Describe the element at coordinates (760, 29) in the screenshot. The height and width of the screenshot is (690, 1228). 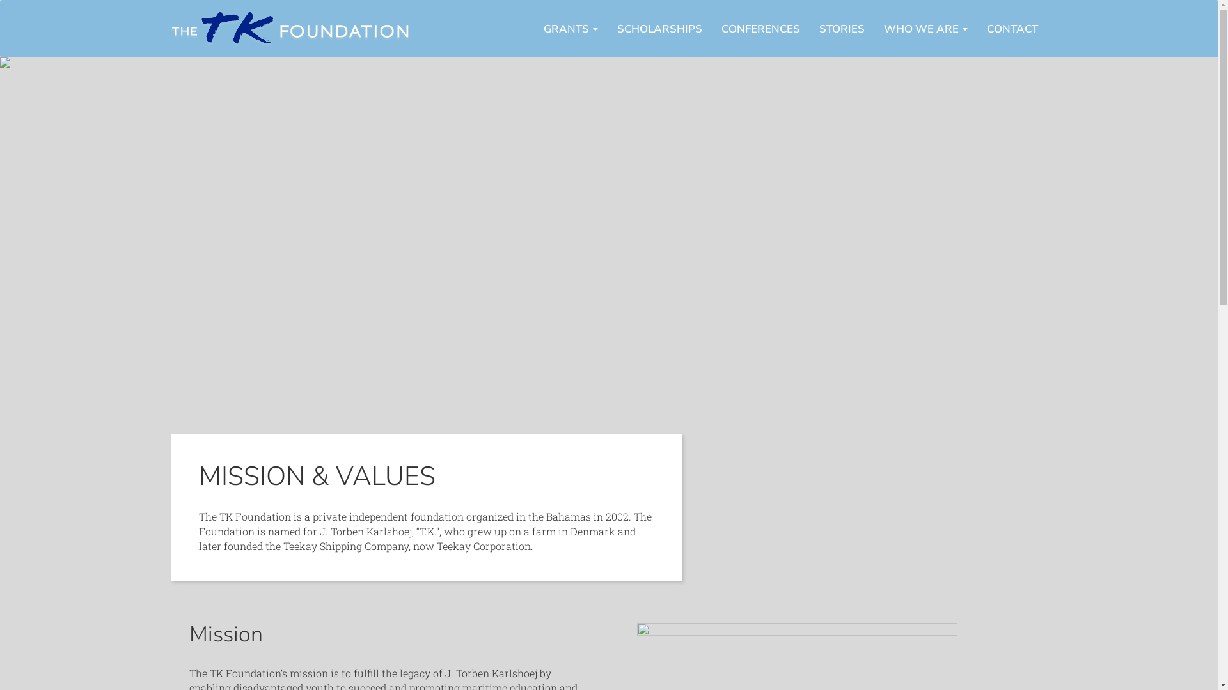
I see `CONFERENCES` at that location.